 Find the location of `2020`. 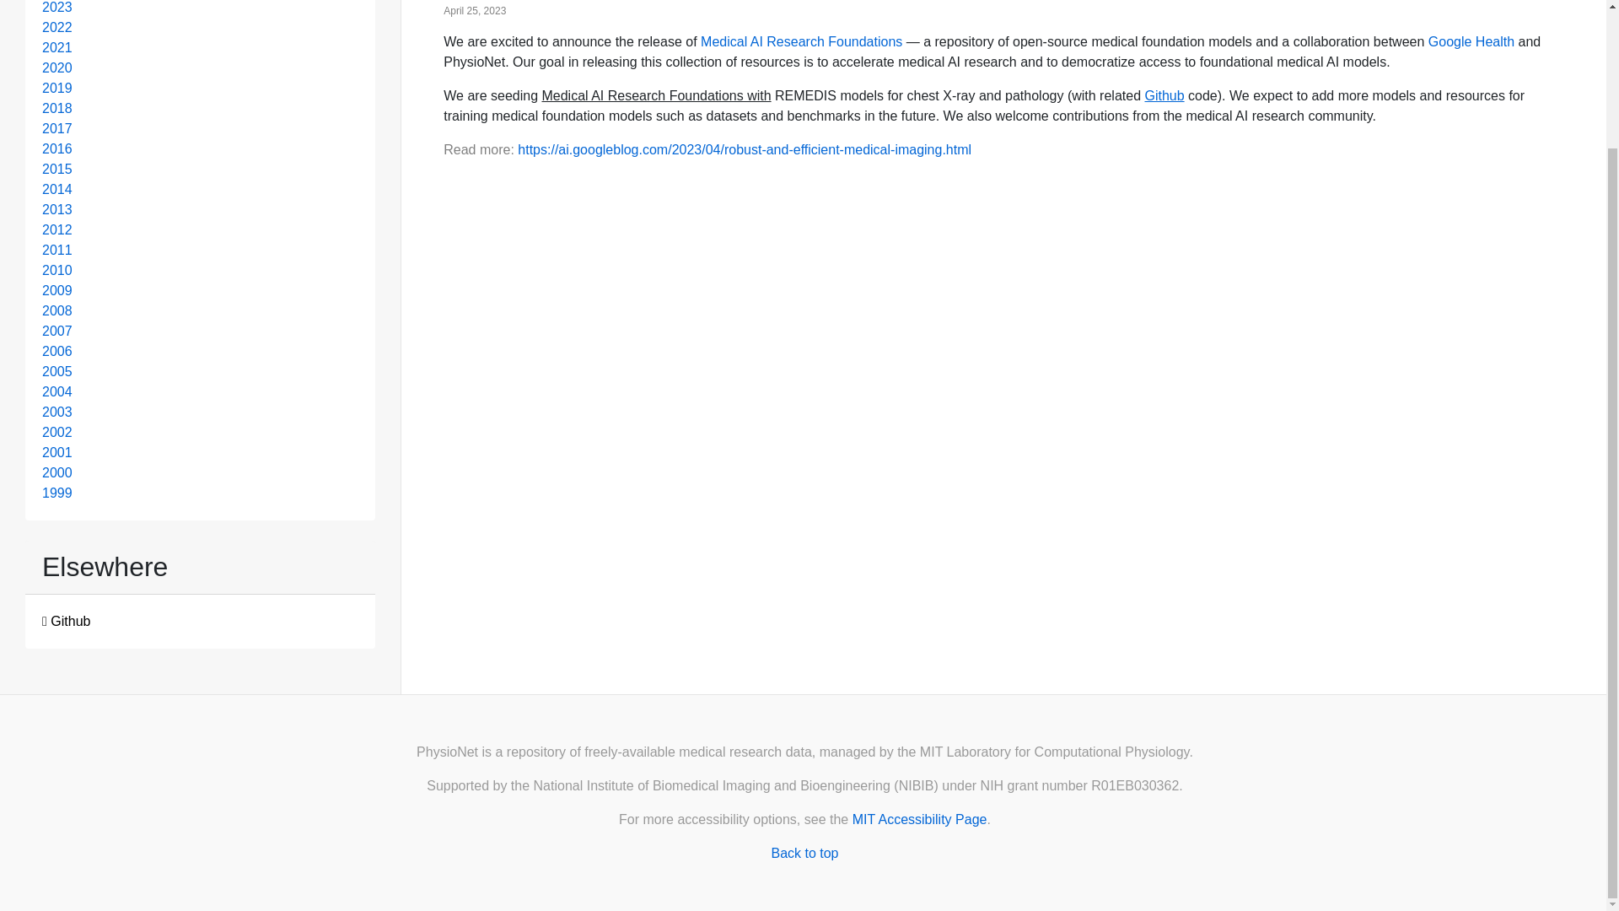

2020 is located at coordinates (57, 67).